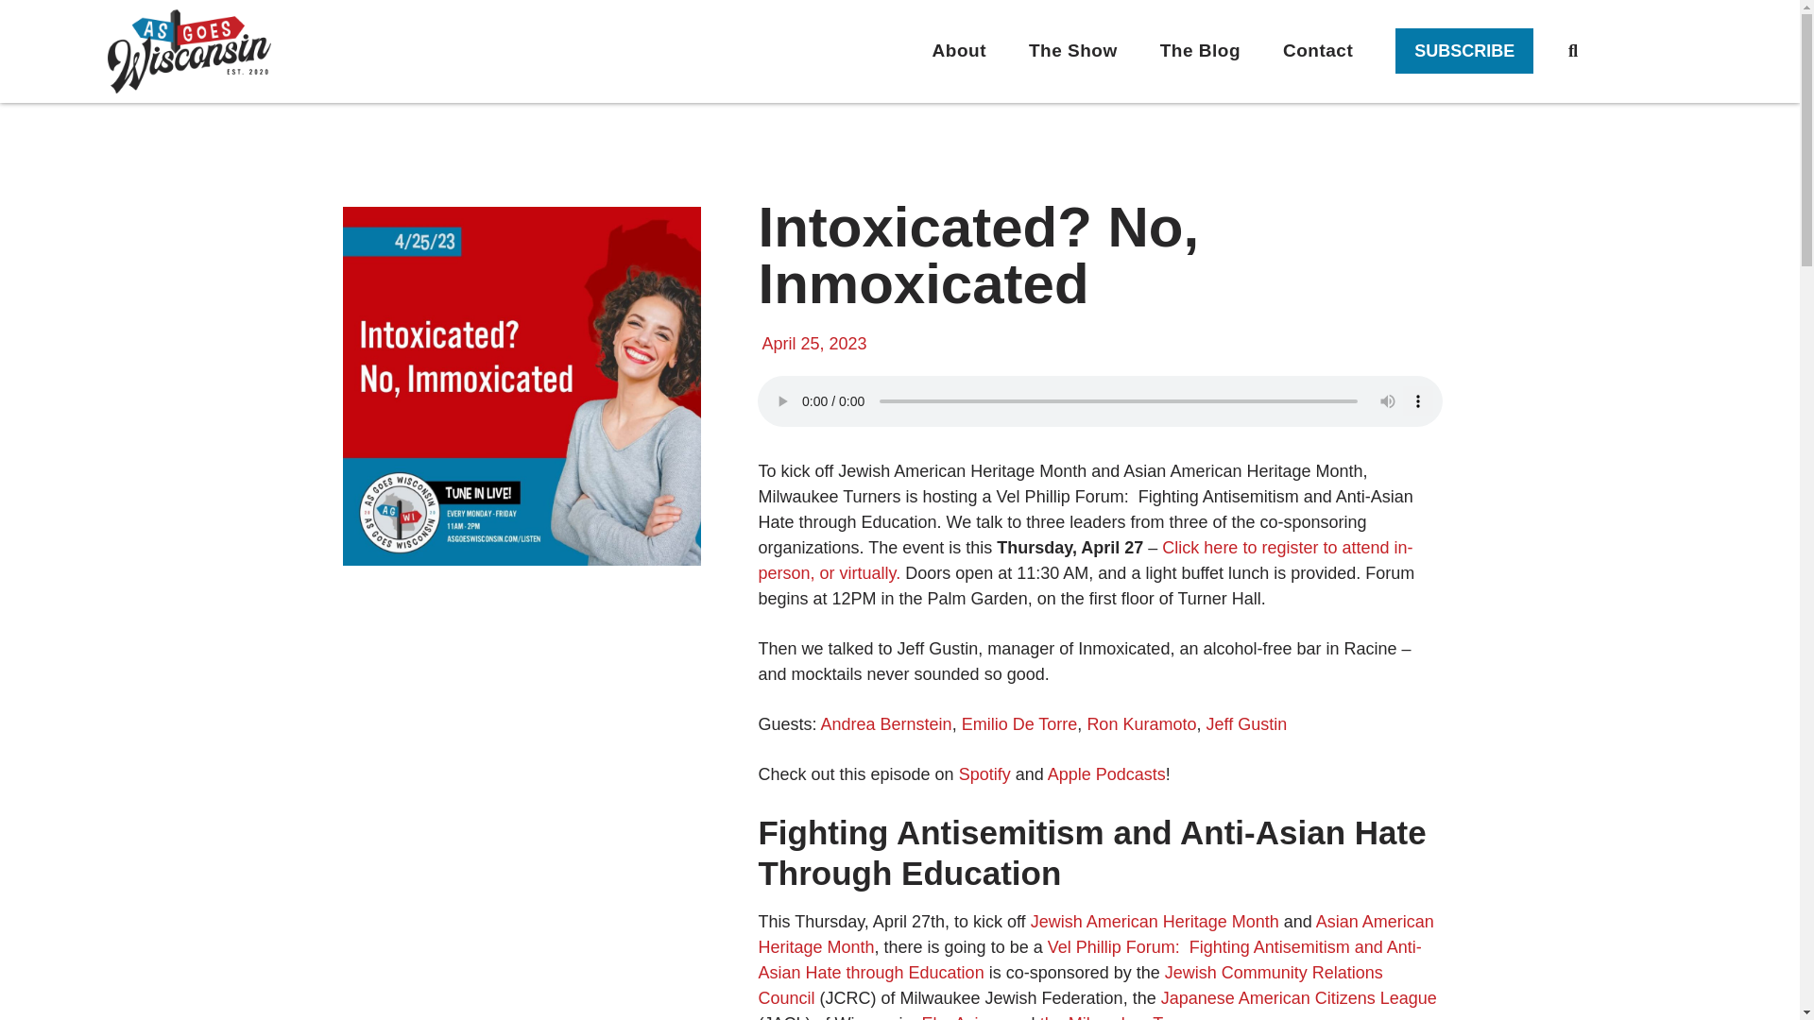 This screenshot has height=1020, width=1814. Describe the element at coordinates (1018, 723) in the screenshot. I see `Emilio De Torre` at that location.